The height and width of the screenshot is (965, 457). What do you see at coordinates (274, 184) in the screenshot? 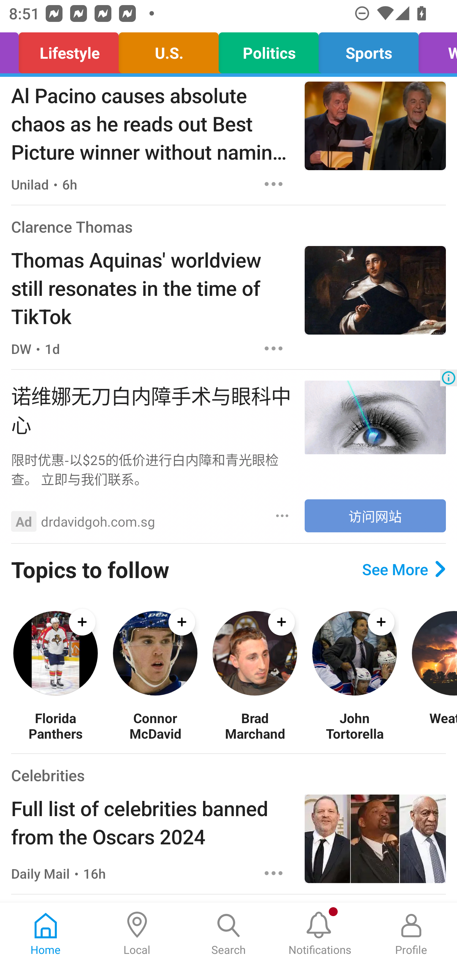
I see `Options` at bounding box center [274, 184].